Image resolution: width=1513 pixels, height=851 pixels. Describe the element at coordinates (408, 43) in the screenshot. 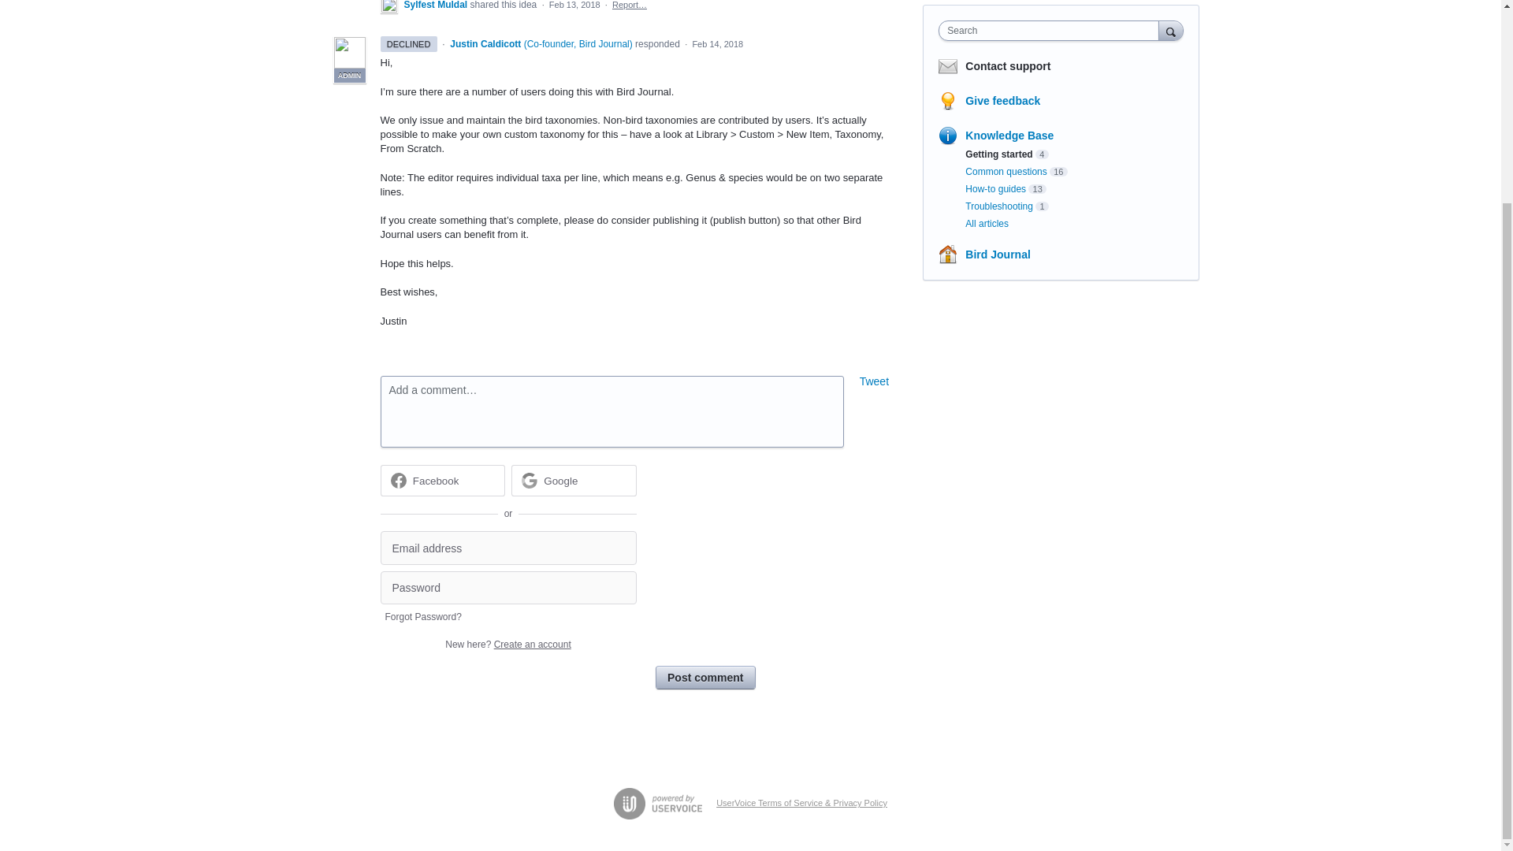

I see `DECLINED` at that location.